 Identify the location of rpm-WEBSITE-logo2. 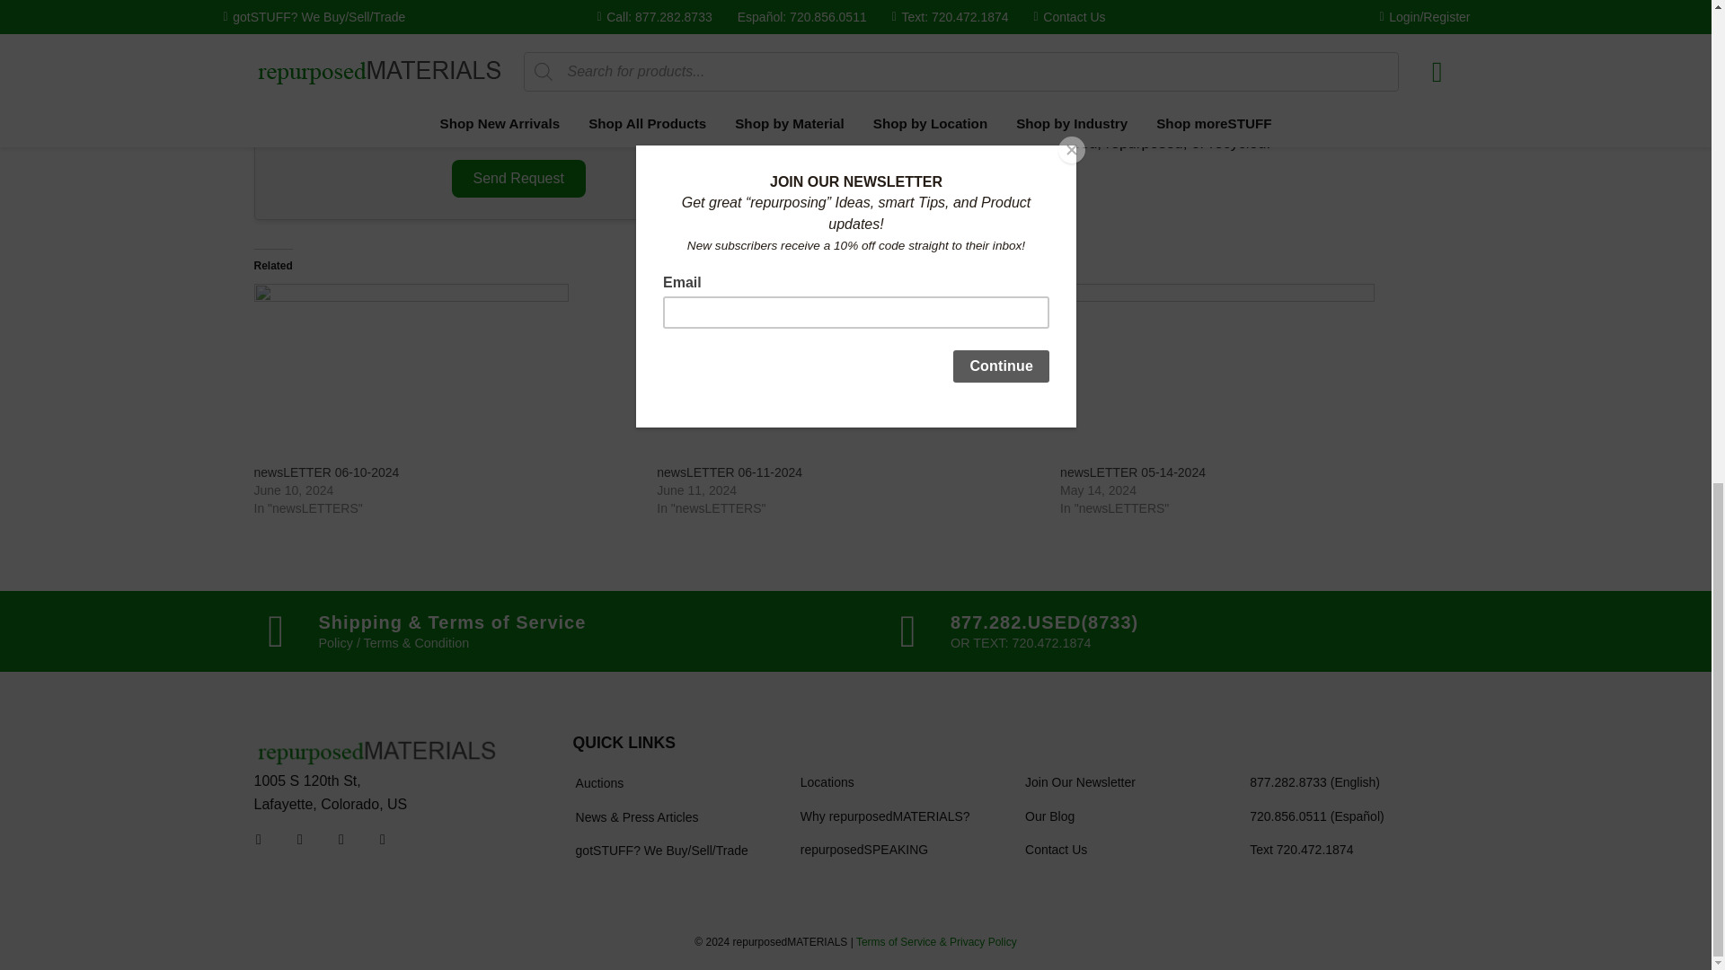
(376, 752).